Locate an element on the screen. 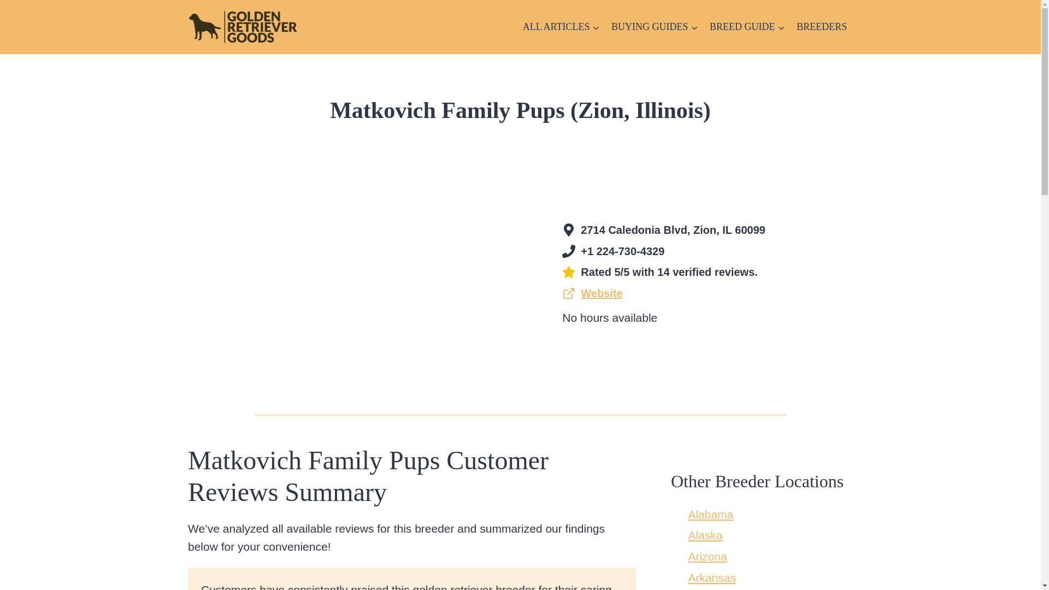  BREED GUIDE is located at coordinates (747, 26).